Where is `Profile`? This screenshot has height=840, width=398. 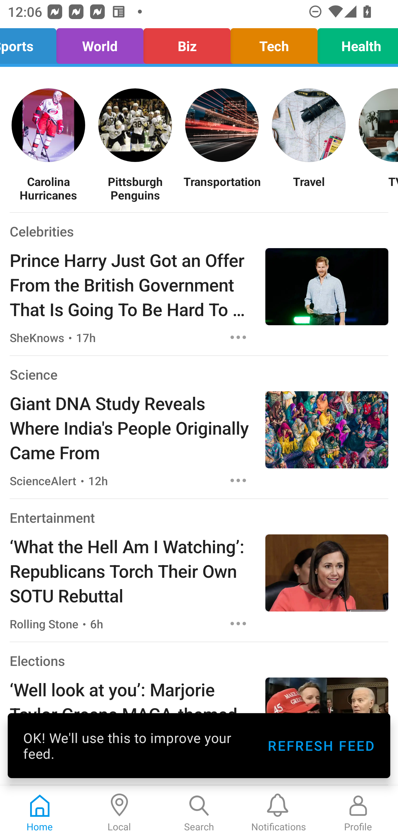 Profile is located at coordinates (358, 813).